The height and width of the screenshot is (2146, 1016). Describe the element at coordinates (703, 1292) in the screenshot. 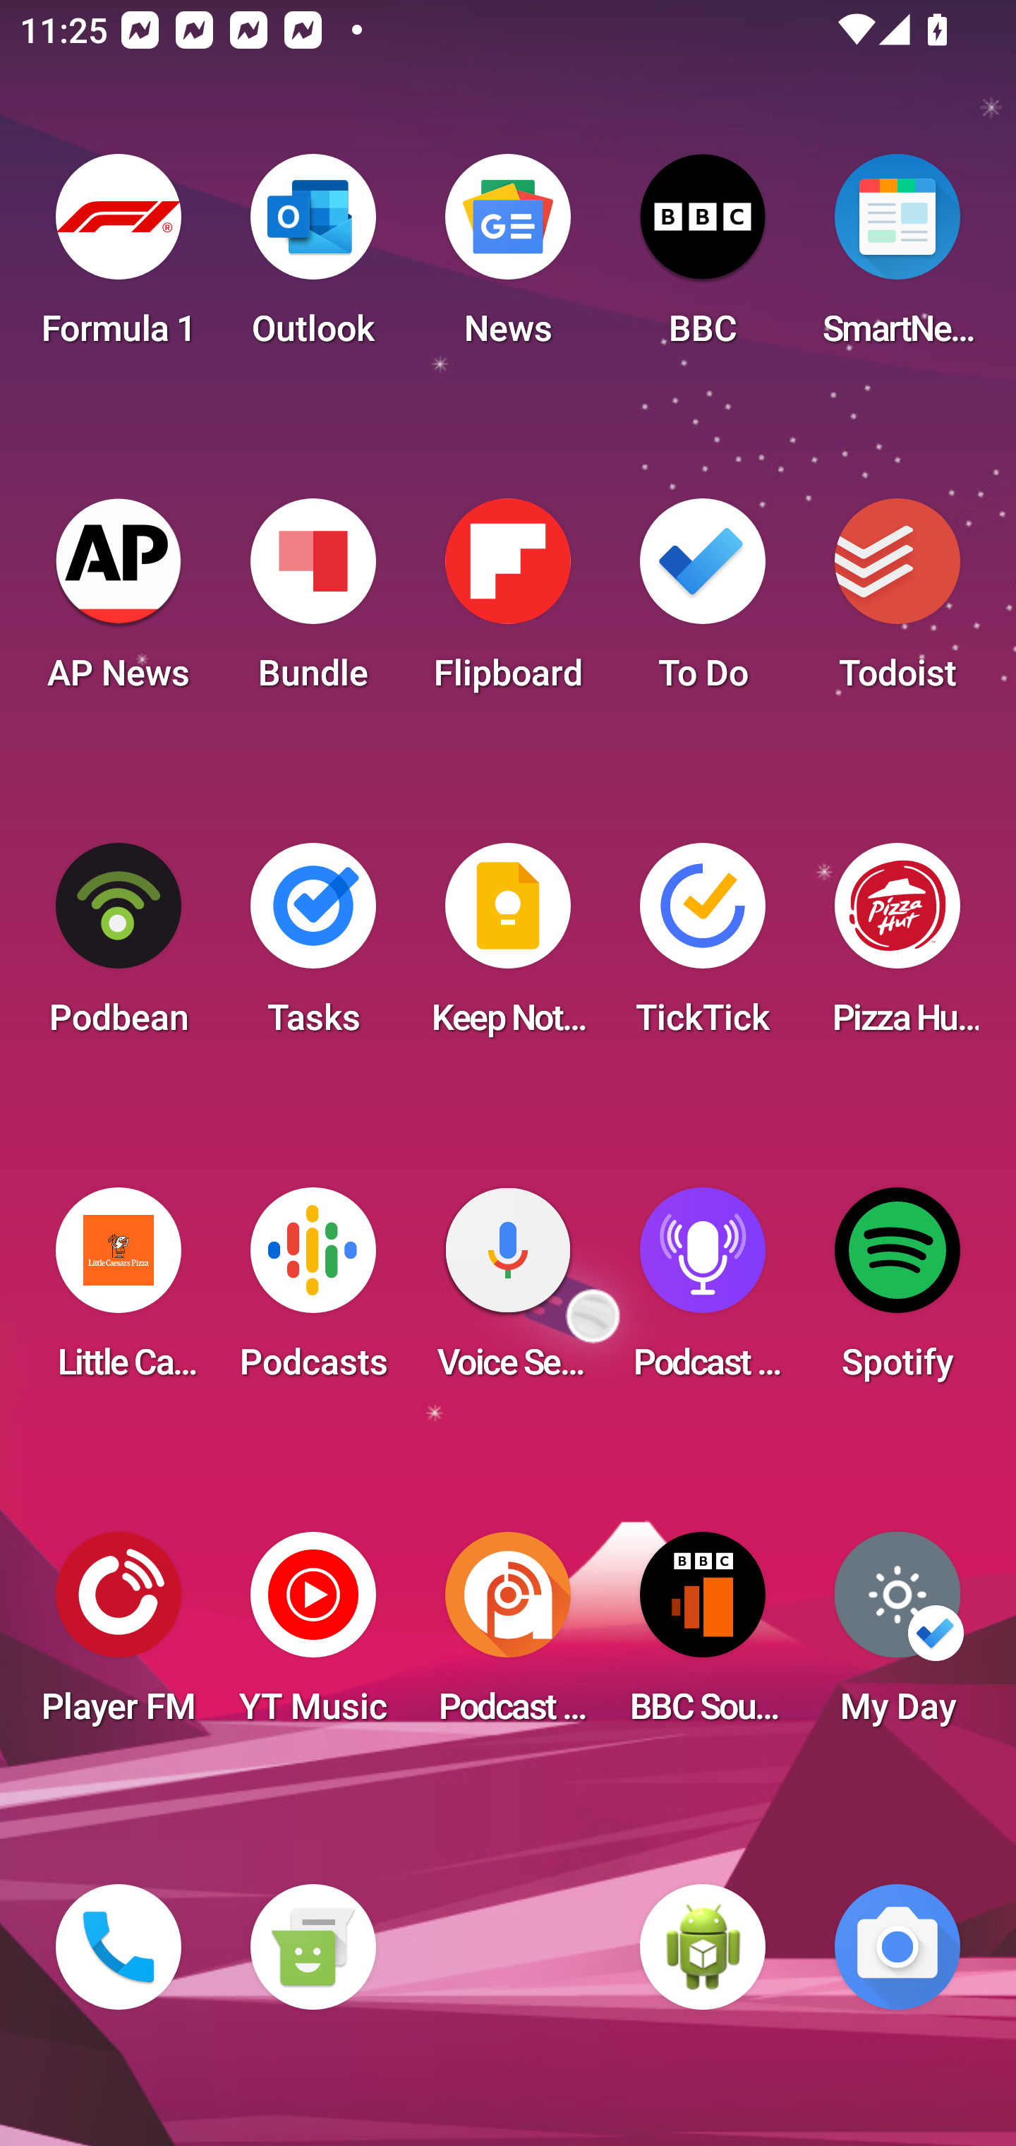

I see `Podcast Player` at that location.